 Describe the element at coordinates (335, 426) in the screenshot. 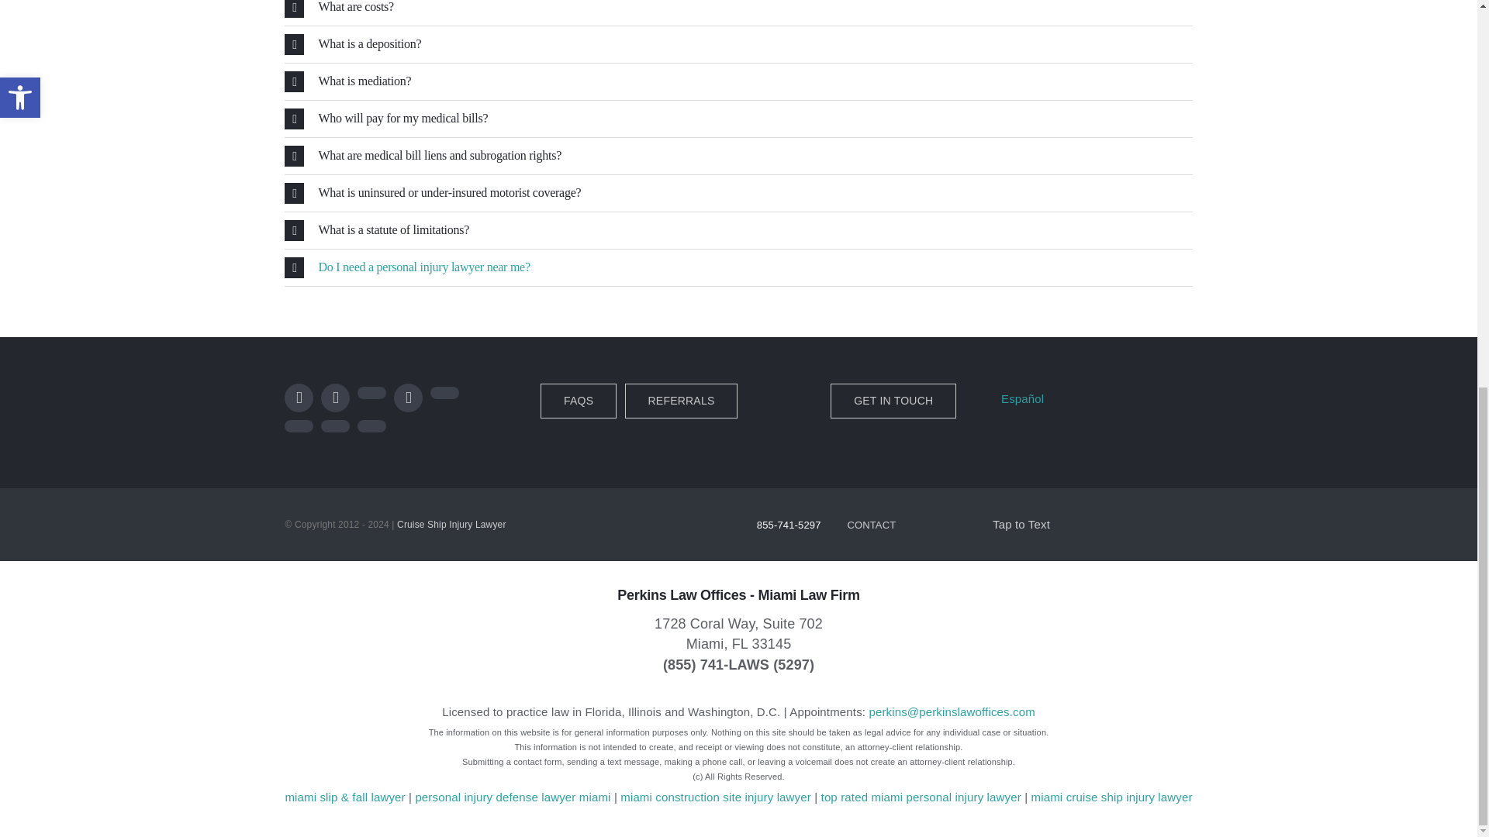

I see `Email` at that location.